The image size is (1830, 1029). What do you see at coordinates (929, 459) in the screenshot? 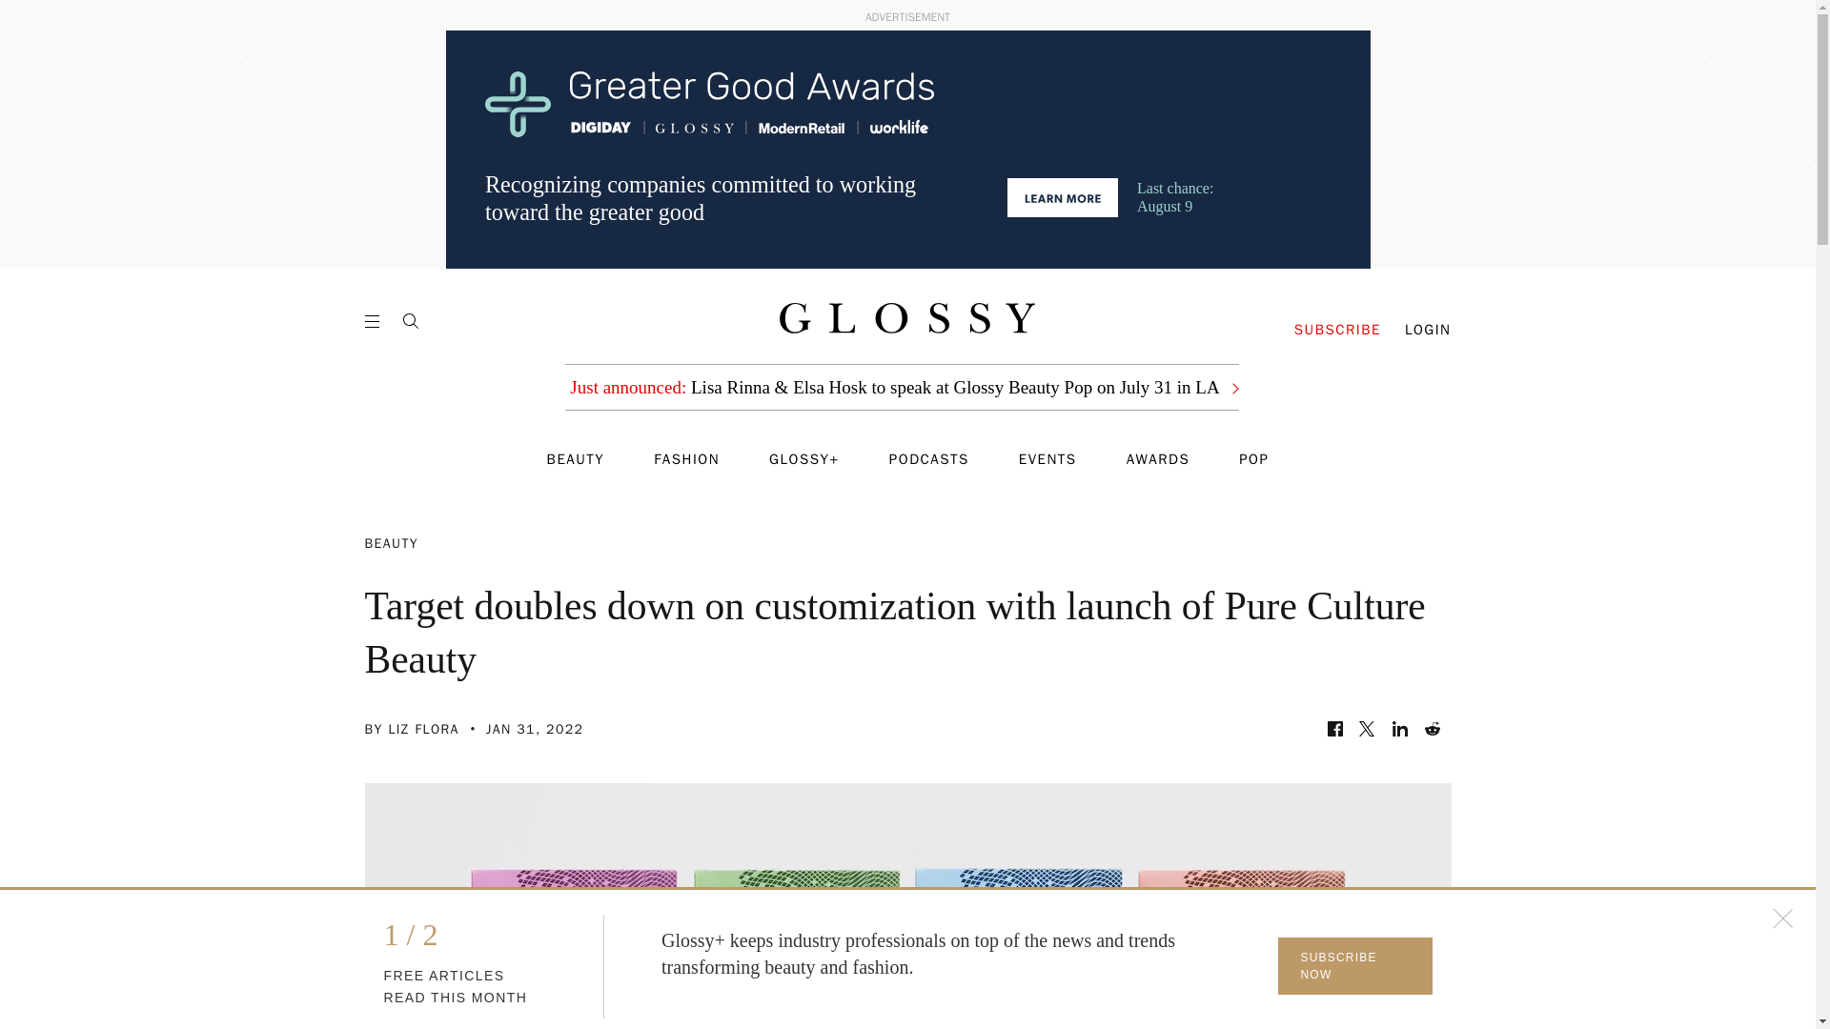
I see `PODCASTS` at bounding box center [929, 459].